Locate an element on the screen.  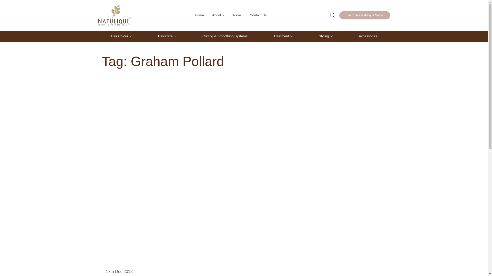
News is located at coordinates (237, 15).